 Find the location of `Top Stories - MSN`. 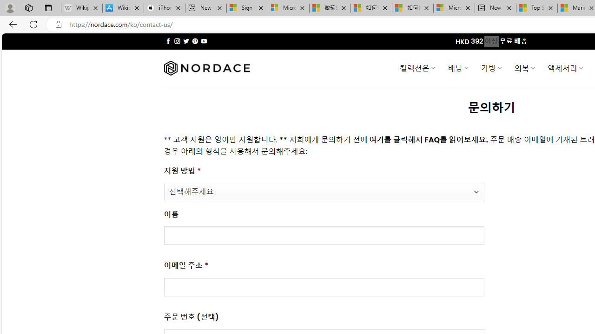

Top Stories - MSN is located at coordinates (537, 8).